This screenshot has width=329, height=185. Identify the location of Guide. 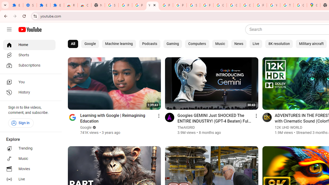
(9, 30).